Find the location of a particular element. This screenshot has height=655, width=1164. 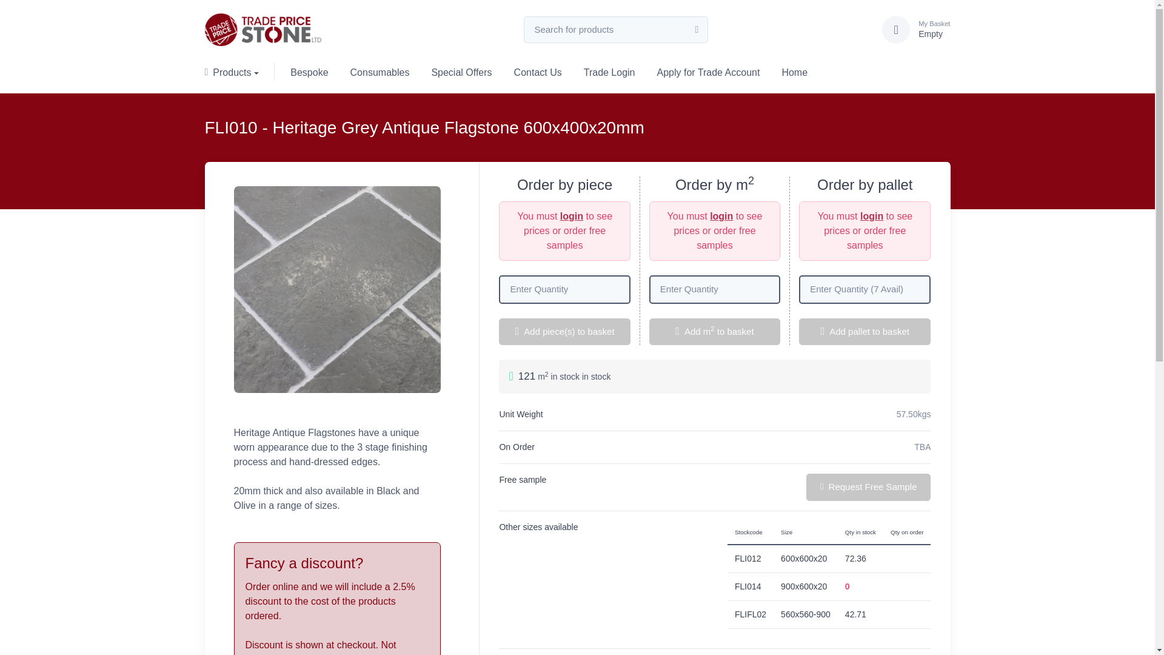

Add m2 to basket is located at coordinates (714, 332).